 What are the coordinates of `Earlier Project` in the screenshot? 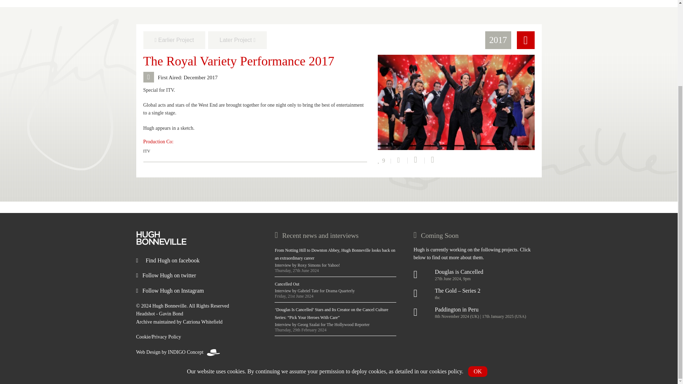 It's located at (174, 40).